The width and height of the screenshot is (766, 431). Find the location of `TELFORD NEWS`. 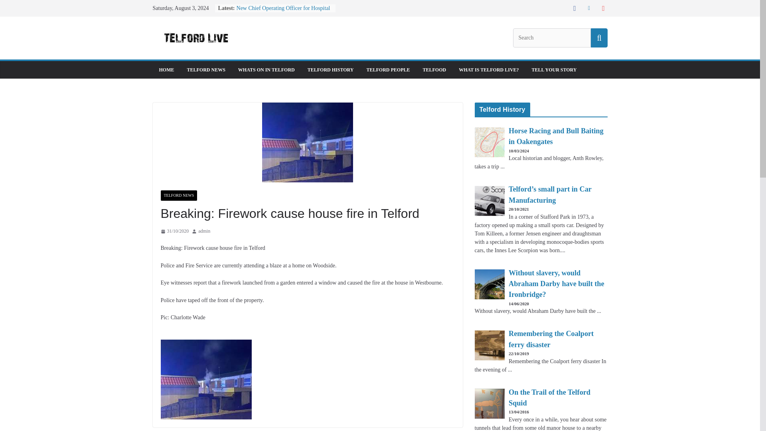

TELFORD NEWS is located at coordinates (178, 196).